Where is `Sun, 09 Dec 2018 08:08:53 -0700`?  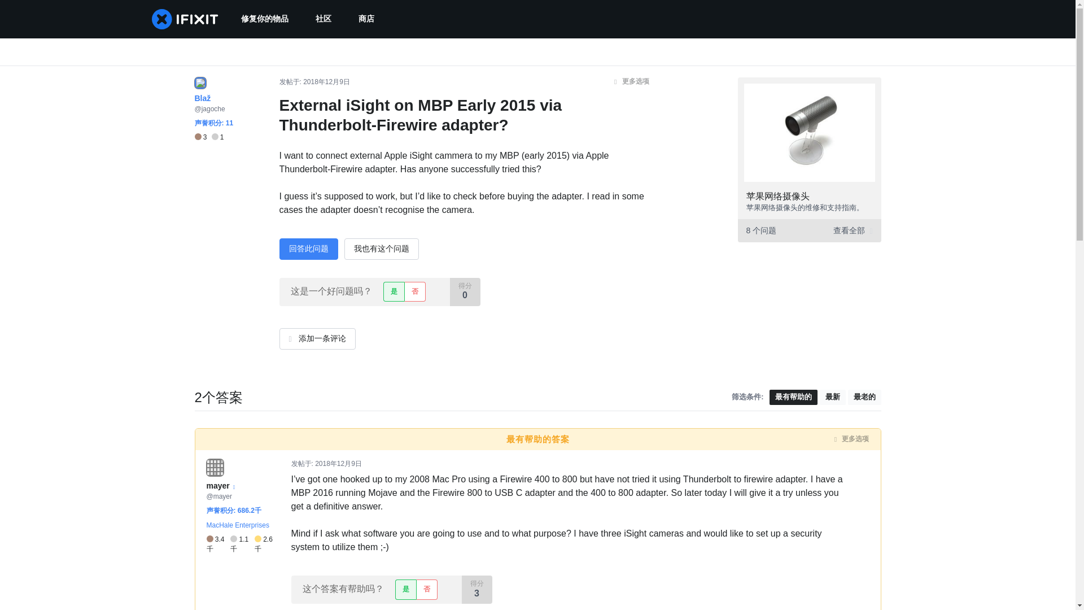 Sun, 09 Dec 2018 08:08:53 -0700 is located at coordinates (326, 82).